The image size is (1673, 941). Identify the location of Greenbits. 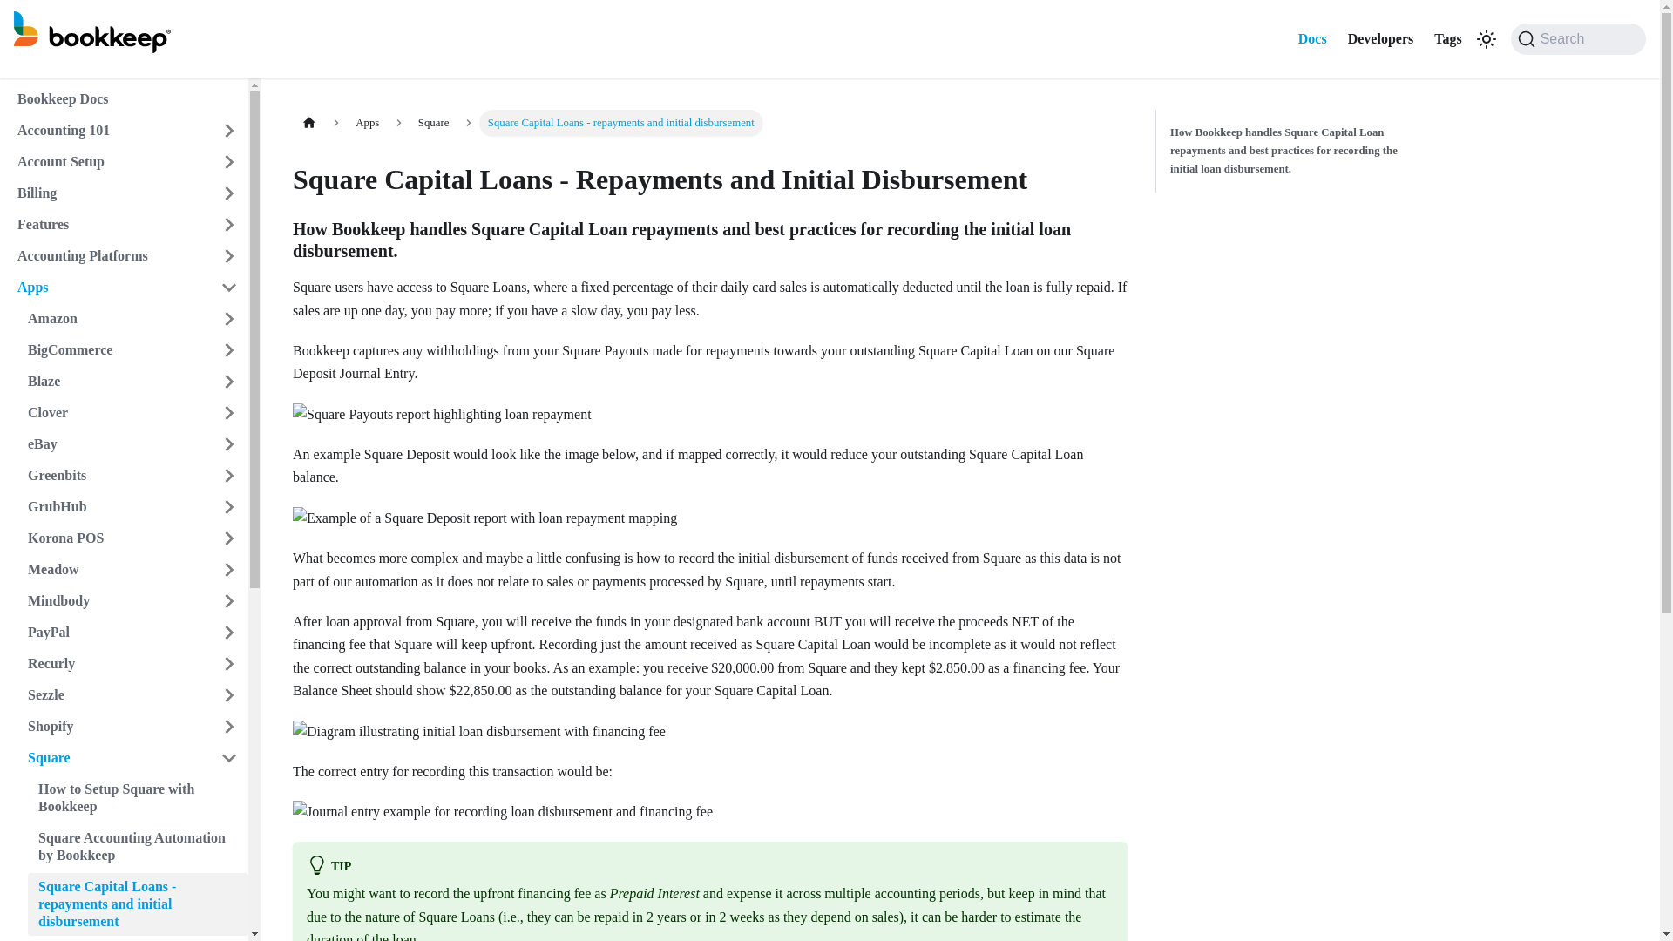
(113, 476).